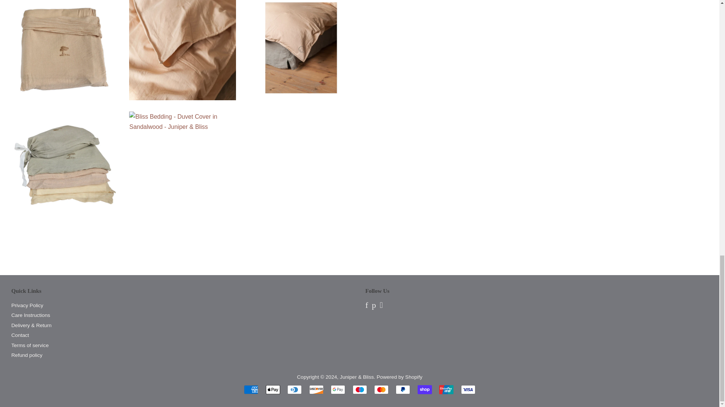  Describe the element at coordinates (403, 390) in the screenshot. I see `PayPal` at that location.